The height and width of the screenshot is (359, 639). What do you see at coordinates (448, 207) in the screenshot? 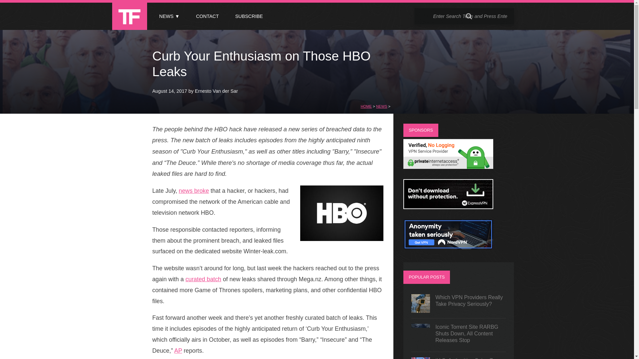
I see `ExpressVPN` at bounding box center [448, 207].